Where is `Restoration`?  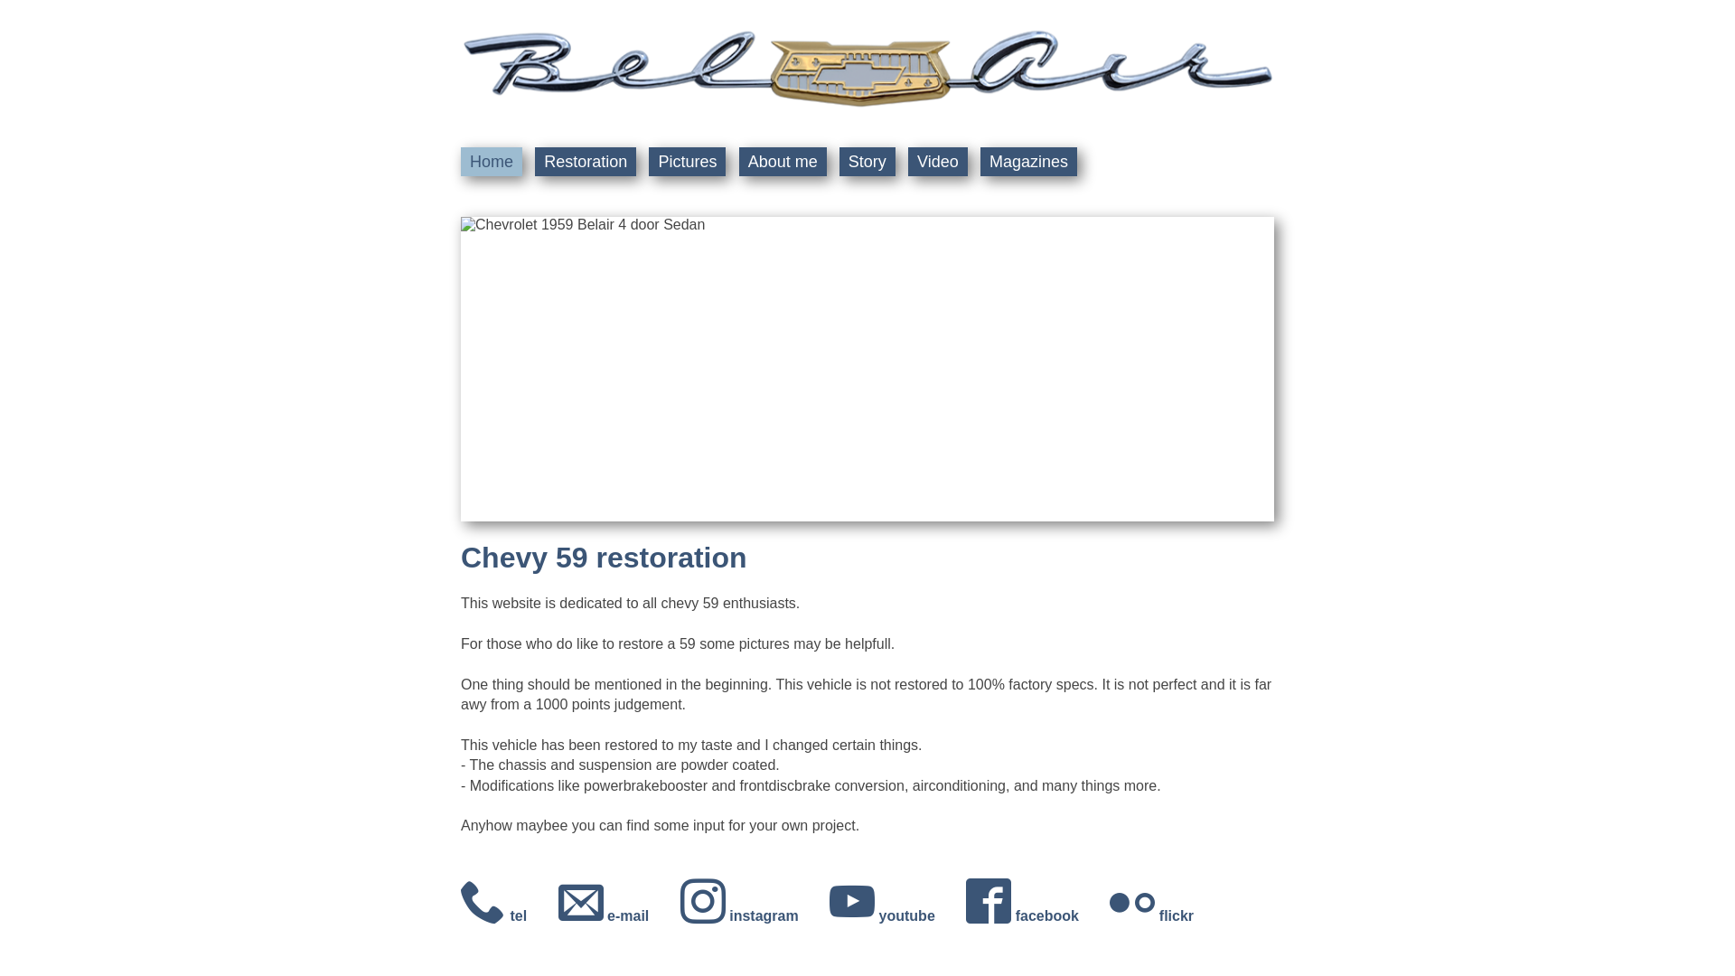 Restoration is located at coordinates (586, 162).